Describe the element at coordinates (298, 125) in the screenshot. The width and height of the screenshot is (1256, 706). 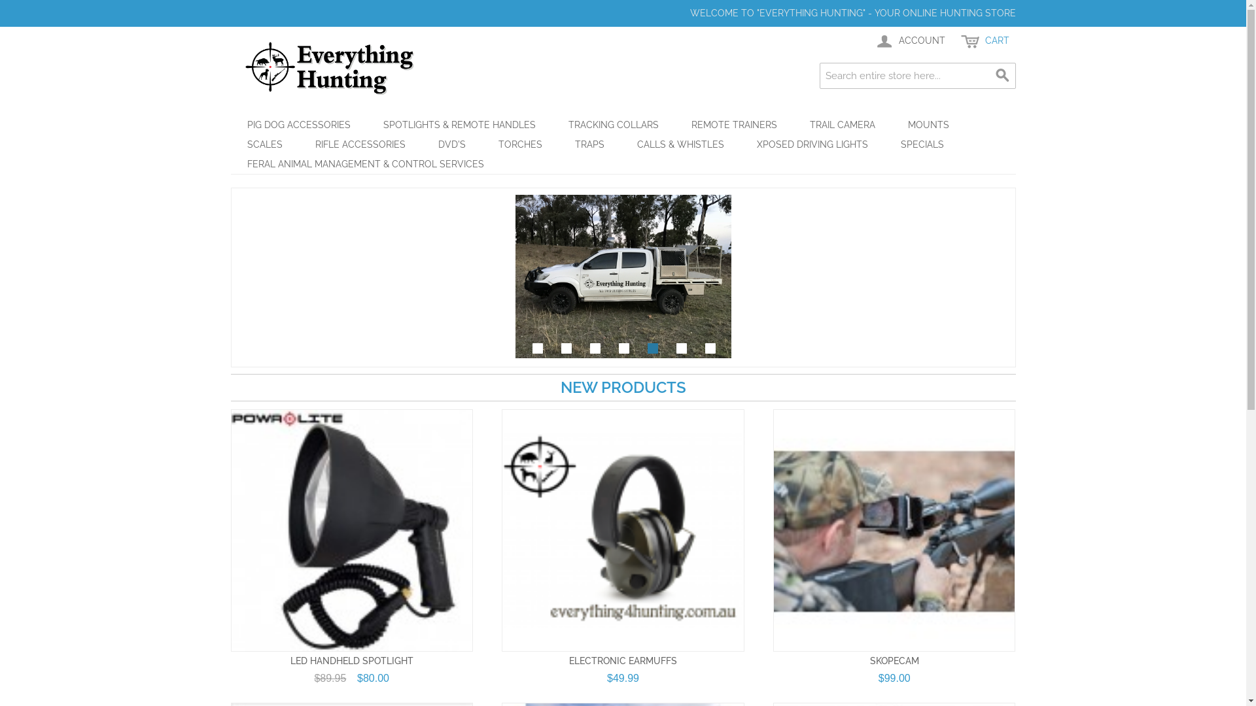
I see `PIG DOG ACCESSORIES` at that location.